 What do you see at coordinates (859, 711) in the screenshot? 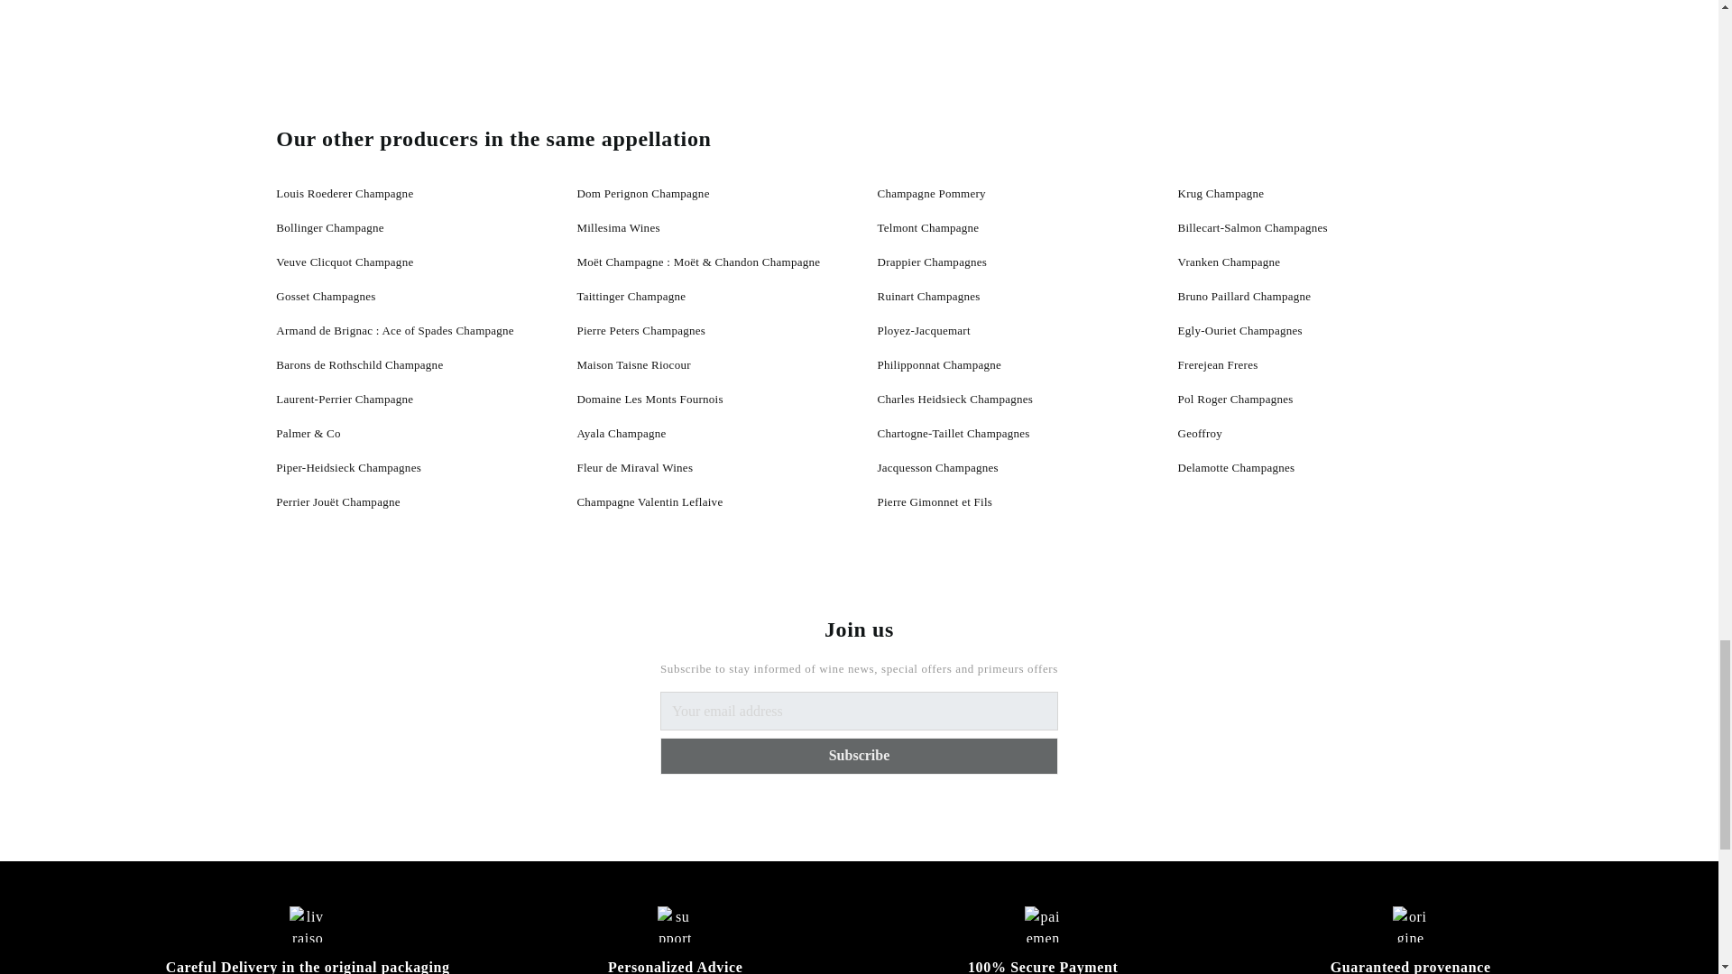
I see `E-mail` at bounding box center [859, 711].